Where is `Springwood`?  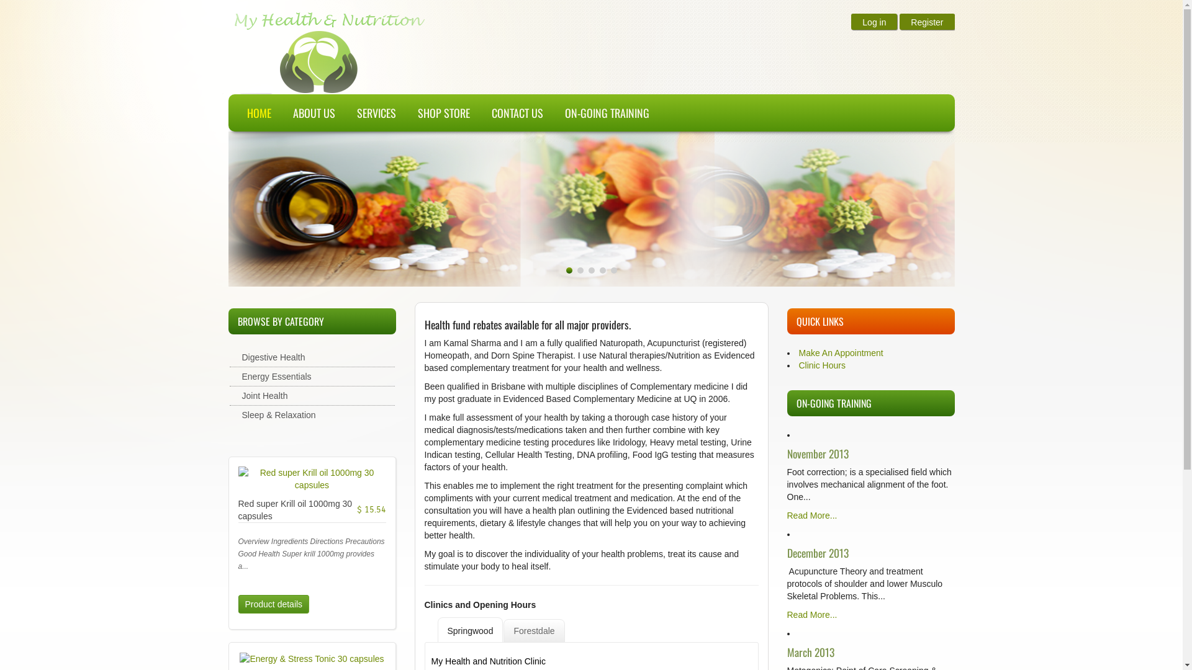
Springwood is located at coordinates (470, 630).